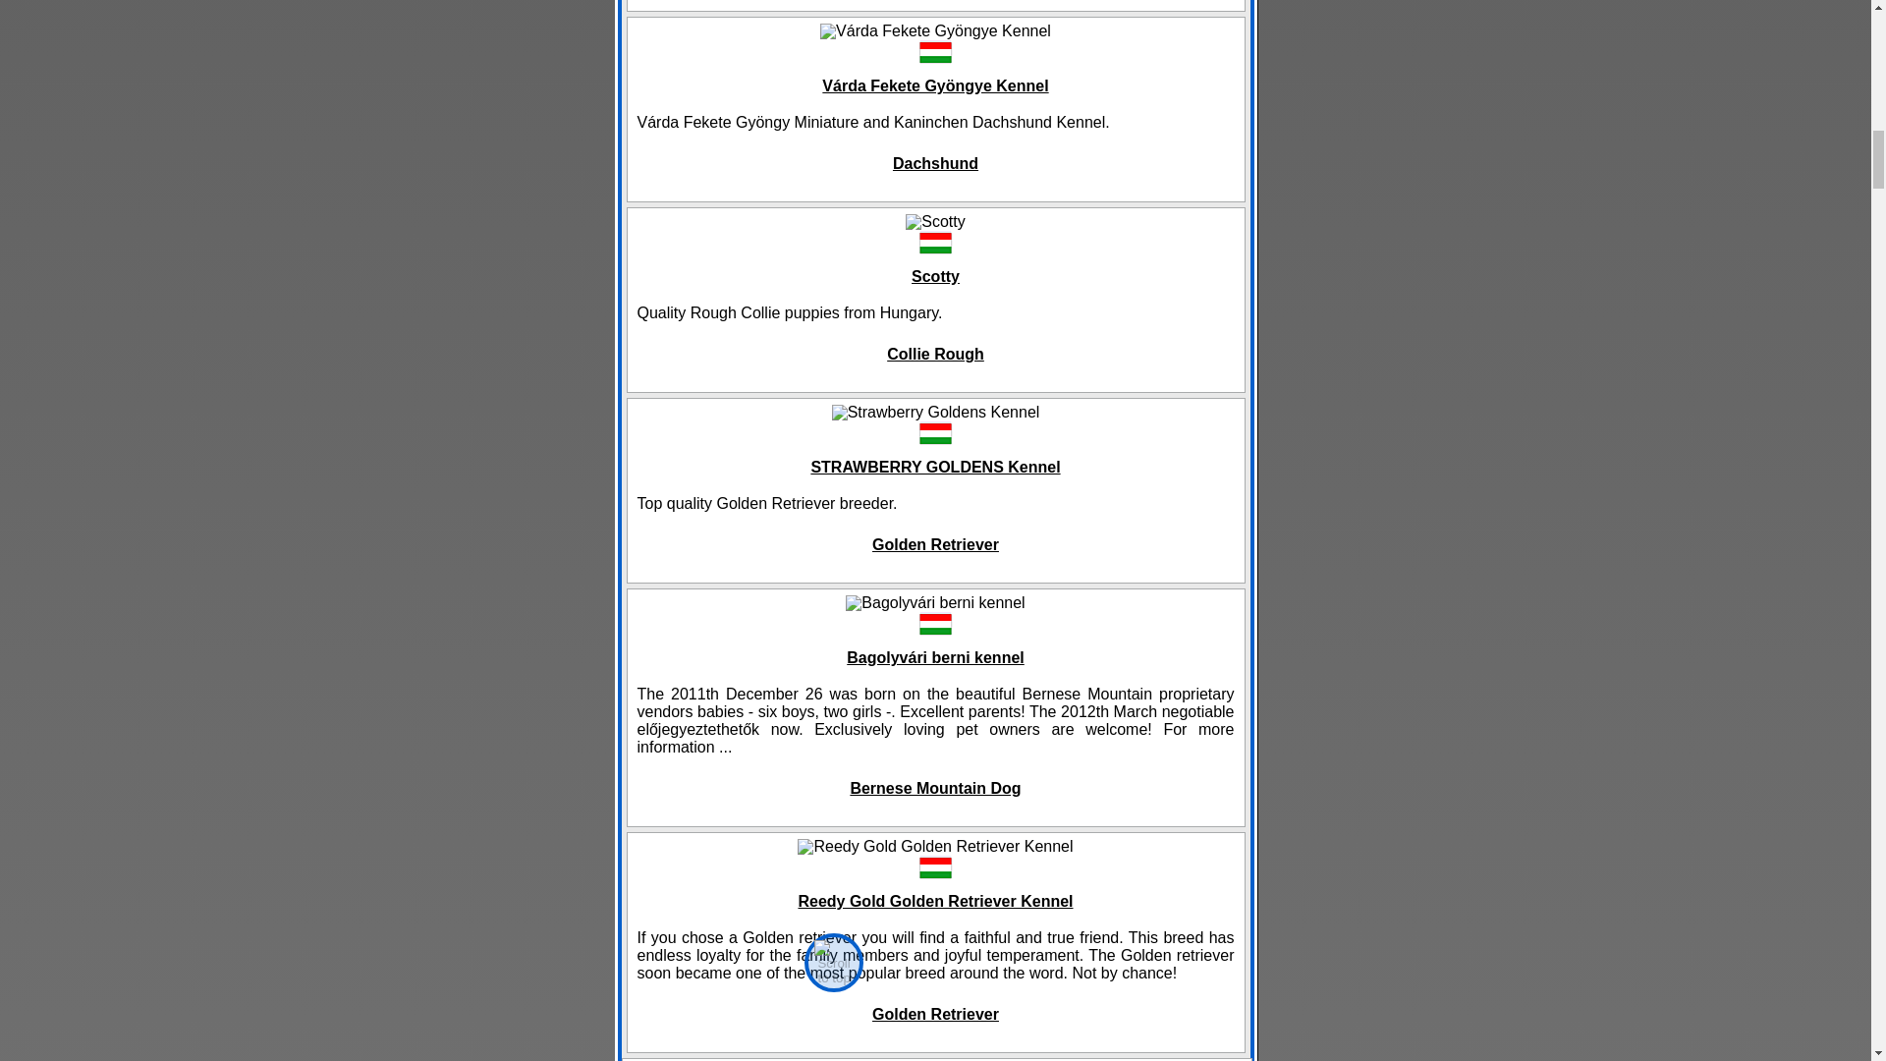  I want to click on Reedy Gold Golden Retriever Kennel, so click(935, 901).